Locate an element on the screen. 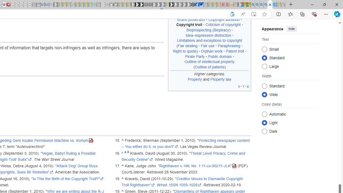 This screenshot has width=343, height=193. 2009 Bing officially replaced Live Search on June 3 - Search is located at coordinates (257, 5).